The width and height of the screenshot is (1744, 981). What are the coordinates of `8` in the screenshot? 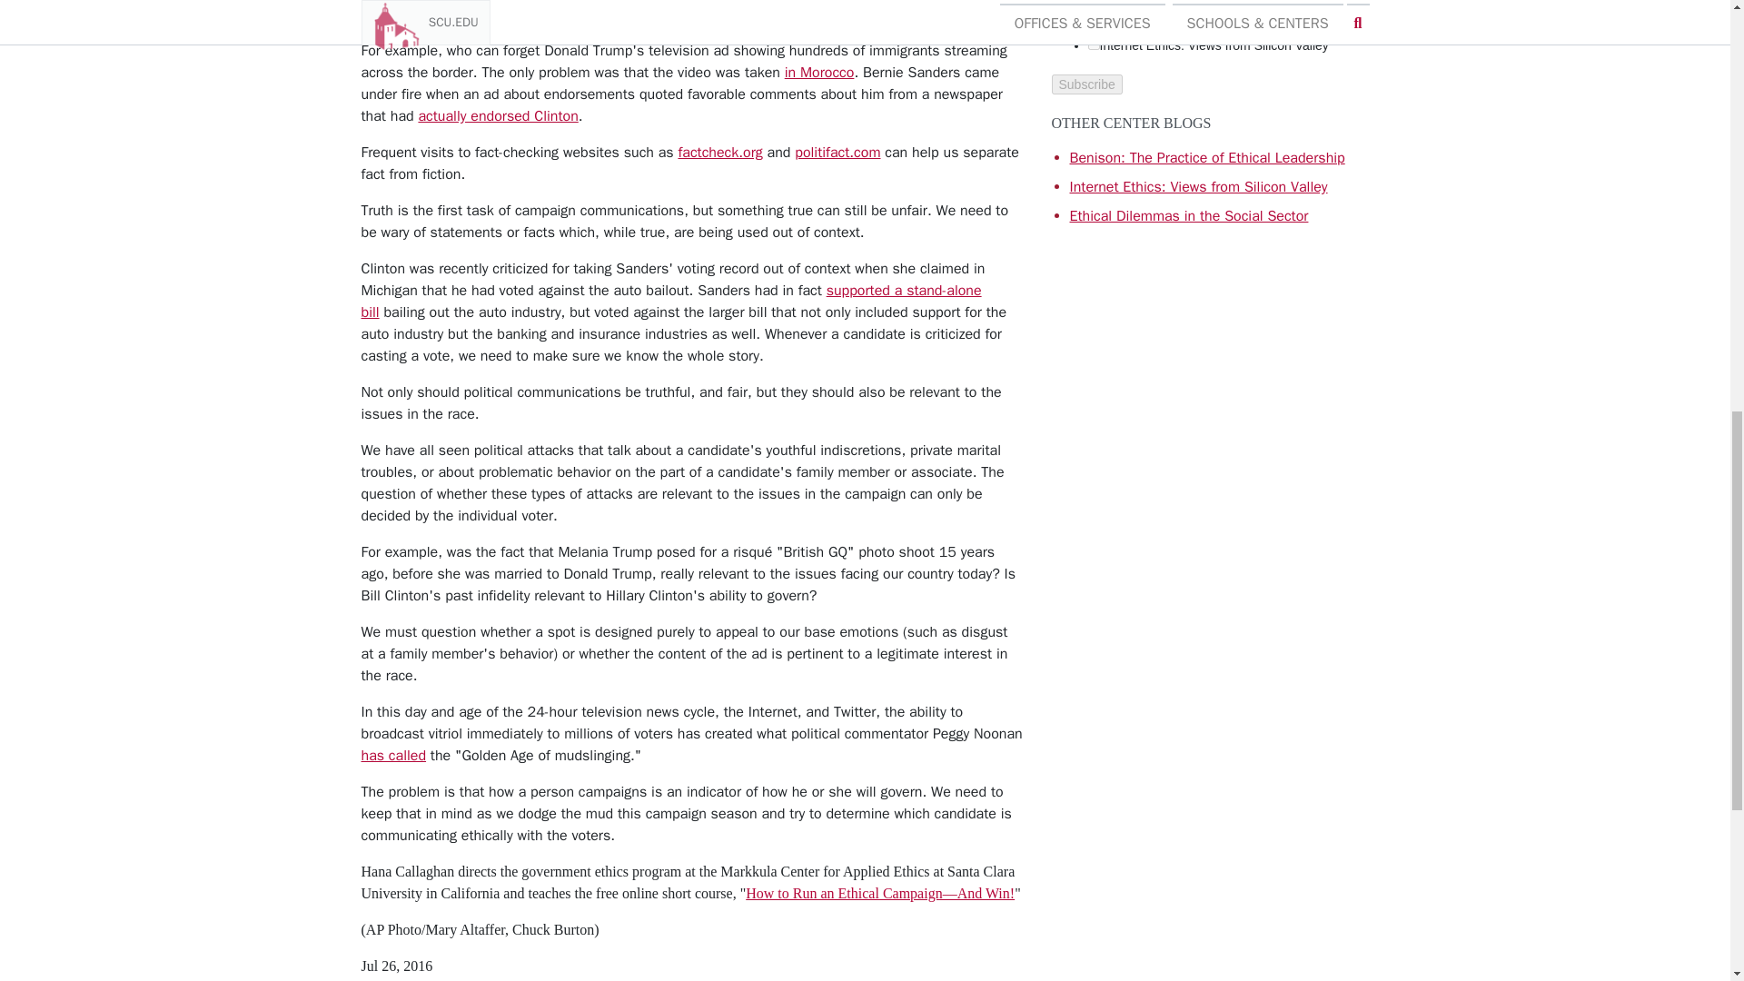 It's located at (1094, 22).